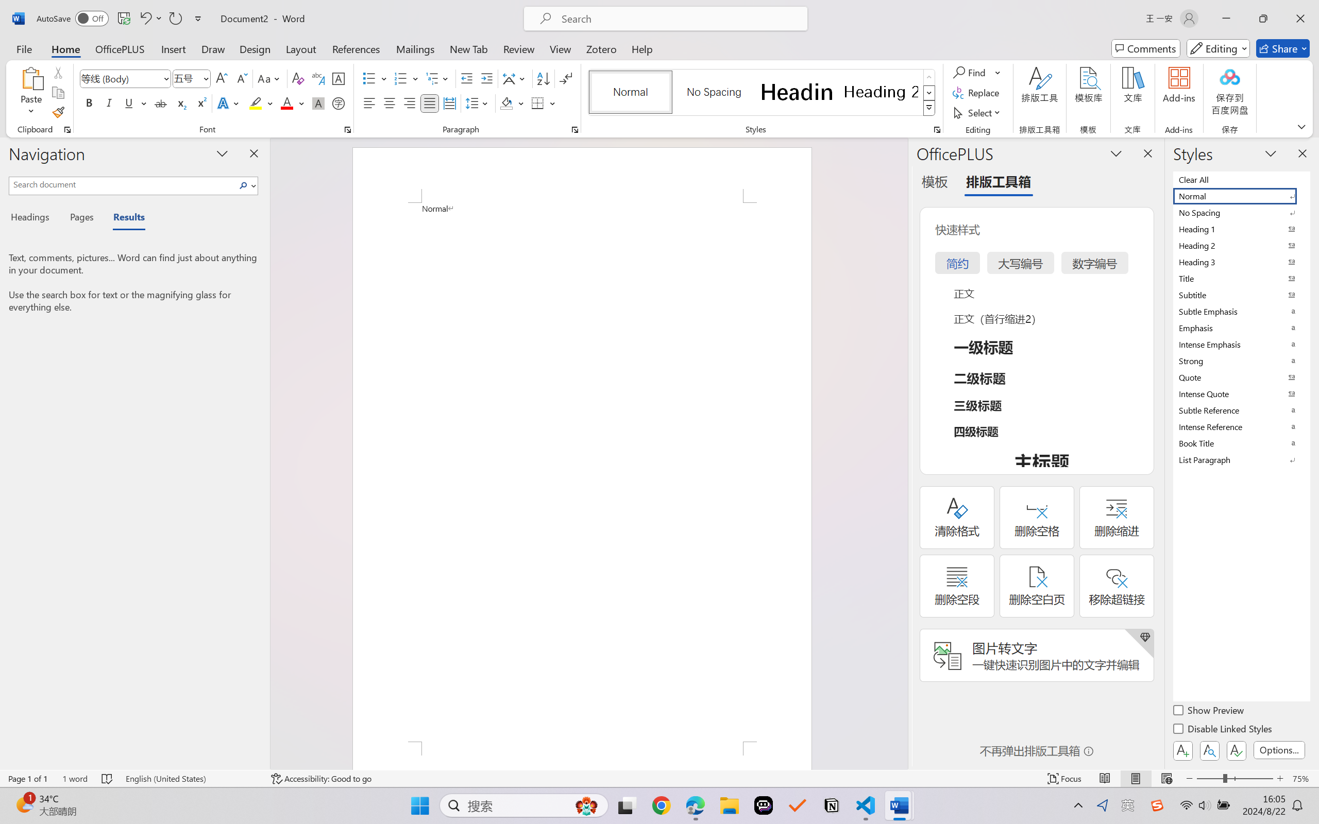 This screenshot has width=1319, height=824. Describe the element at coordinates (1241, 328) in the screenshot. I see `Emphasis` at that location.